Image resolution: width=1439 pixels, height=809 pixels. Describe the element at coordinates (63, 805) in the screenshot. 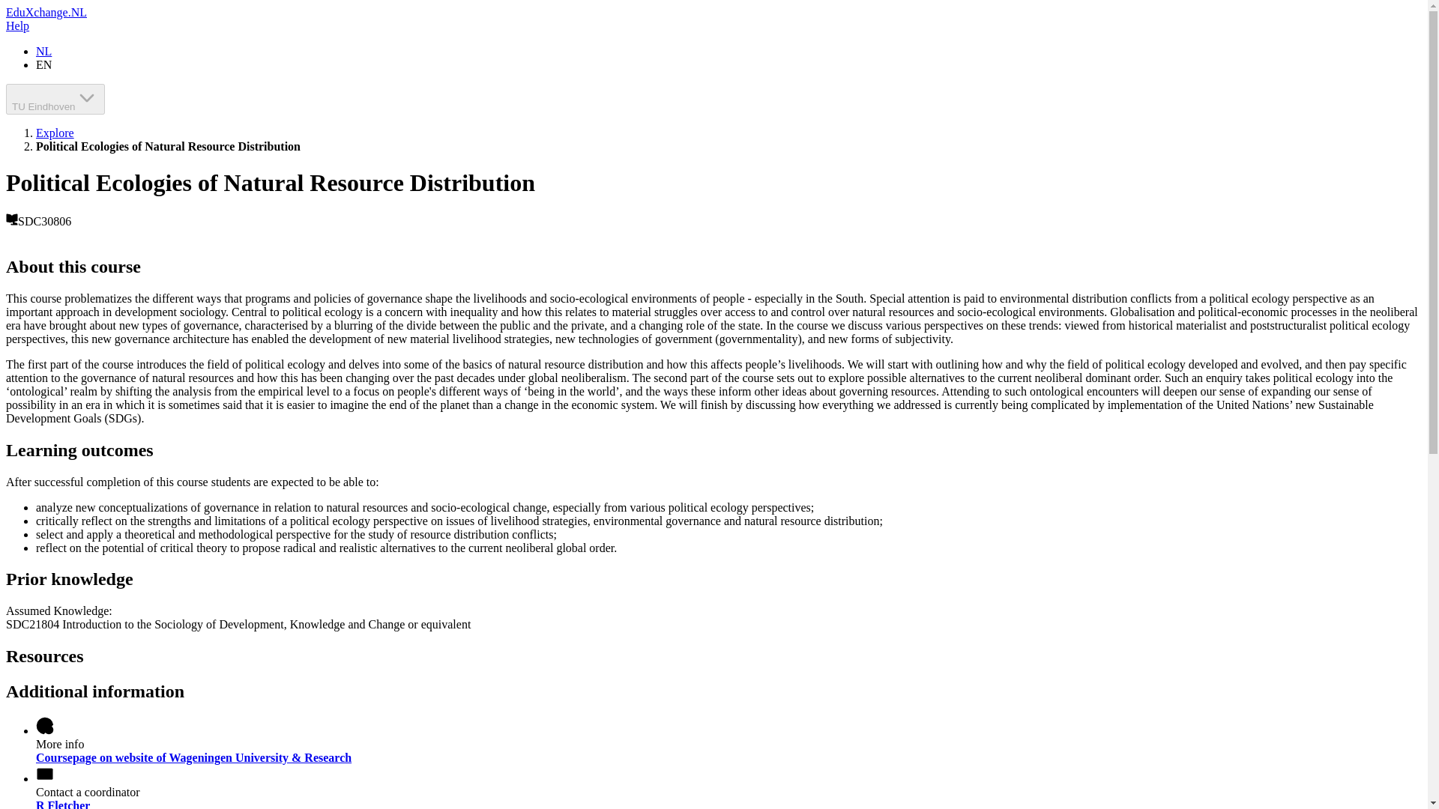

I see `R Fletcher` at that location.